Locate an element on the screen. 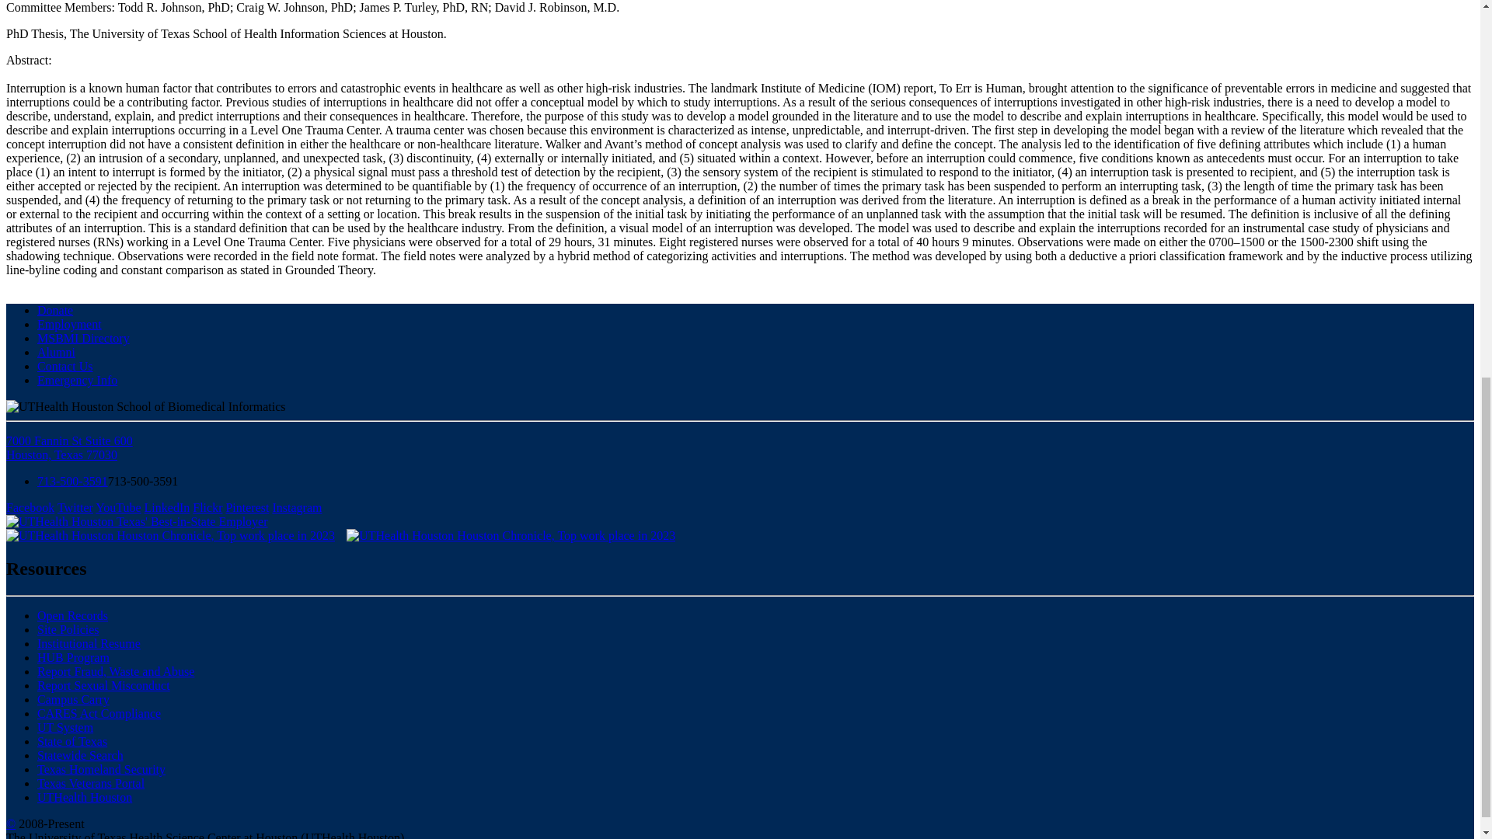  Twitter is located at coordinates (75, 507).